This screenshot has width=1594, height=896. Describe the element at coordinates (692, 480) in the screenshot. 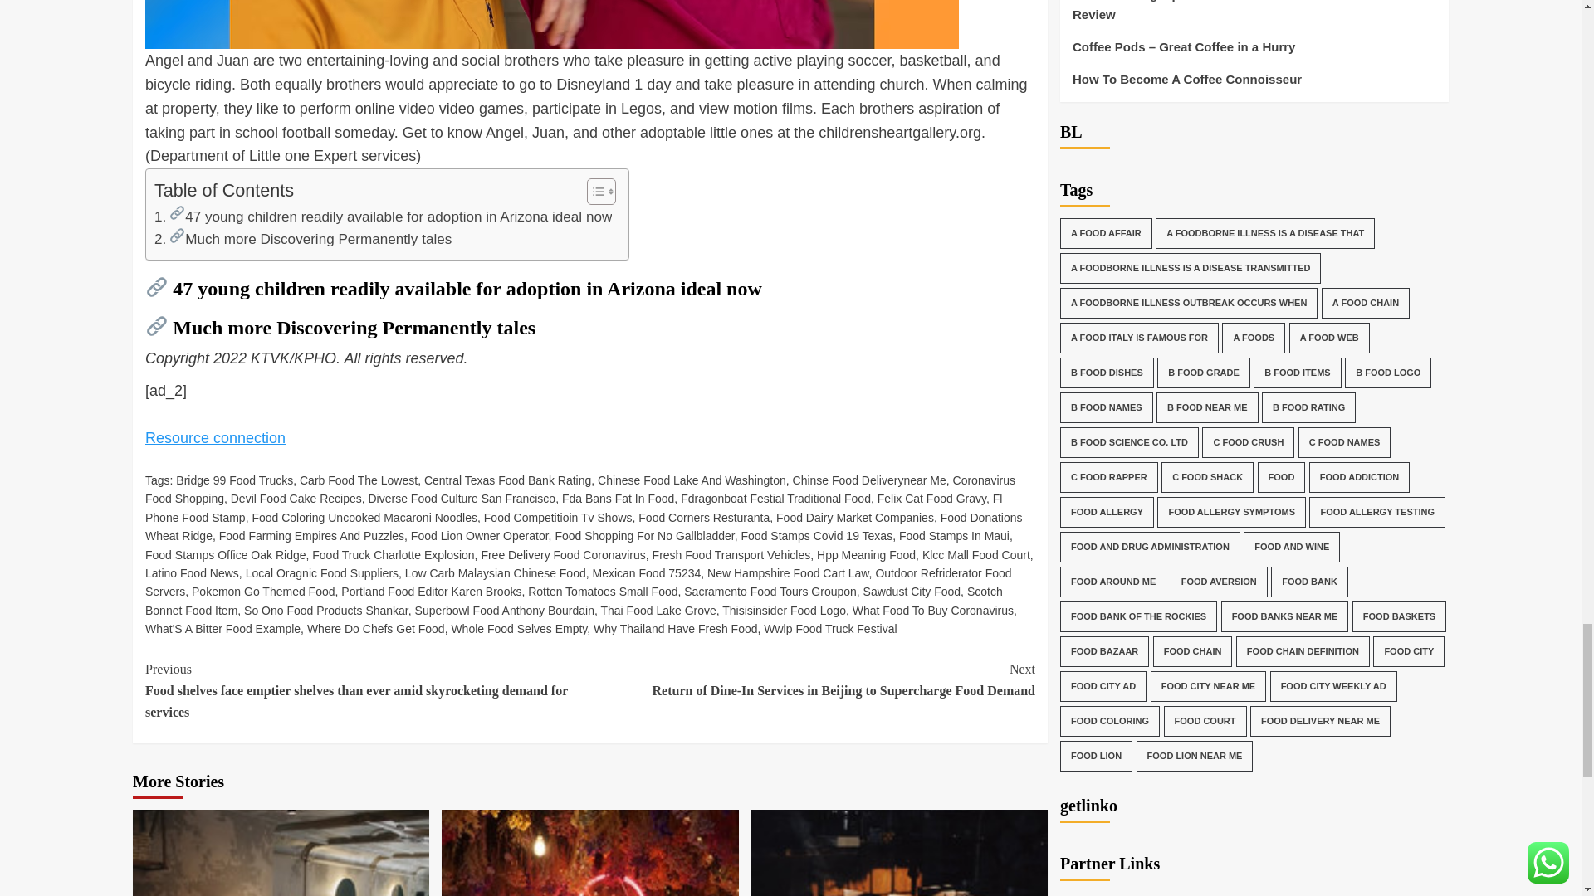

I see `Chinese Food Lake And Washington` at that location.